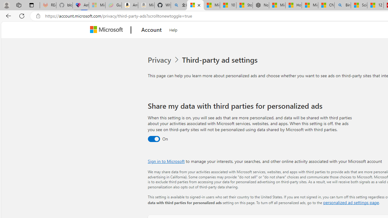 This screenshot has height=218, width=388. Describe the element at coordinates (351, 202) in the screenshot. I see `personalized ad settings page` at that location.